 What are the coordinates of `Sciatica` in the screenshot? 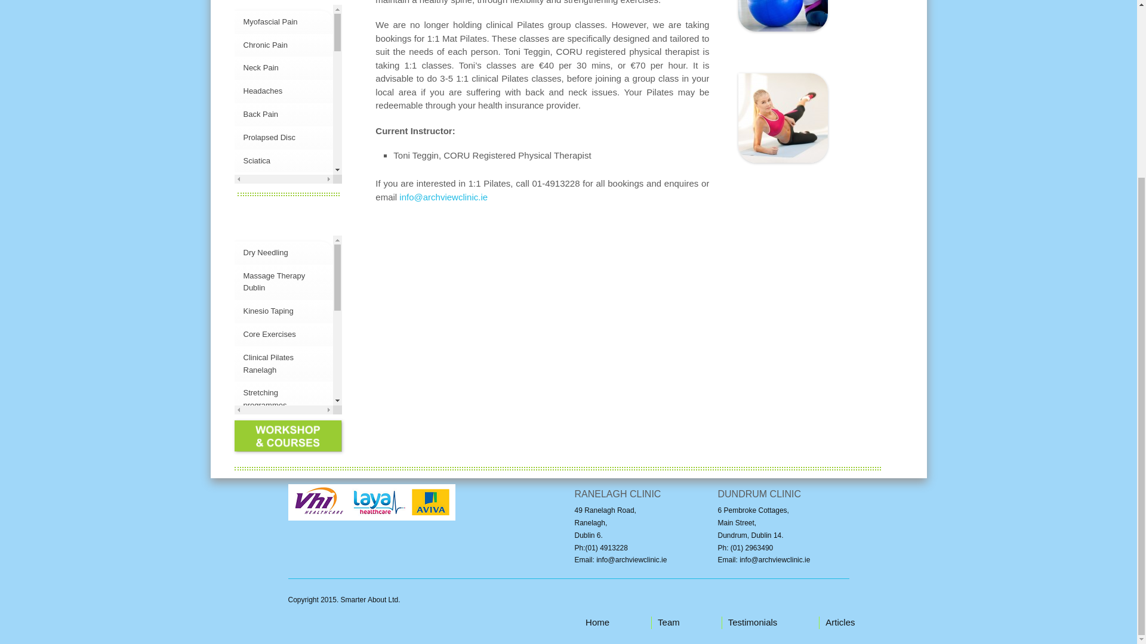 It's located at (257, 160).